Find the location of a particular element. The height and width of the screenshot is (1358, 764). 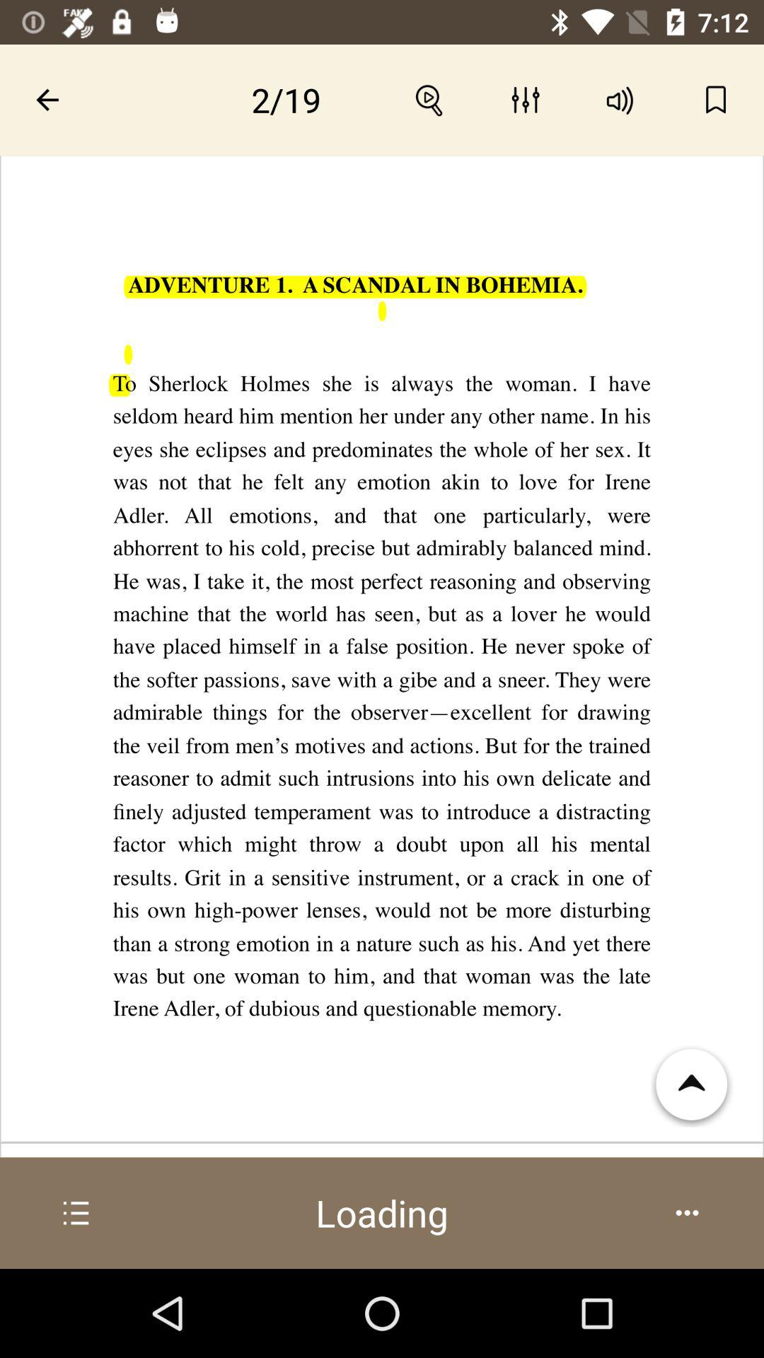

page 2 out of 19 is located at coordinates (286, 100).